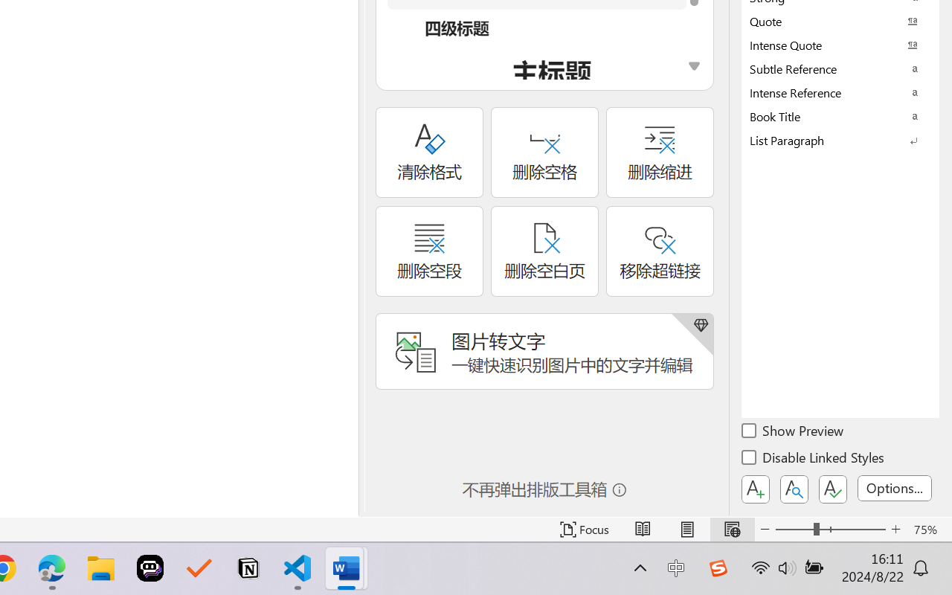  Describe the element at coordinates (840, 116) in the screenshot. I see `Book Title` at that location.